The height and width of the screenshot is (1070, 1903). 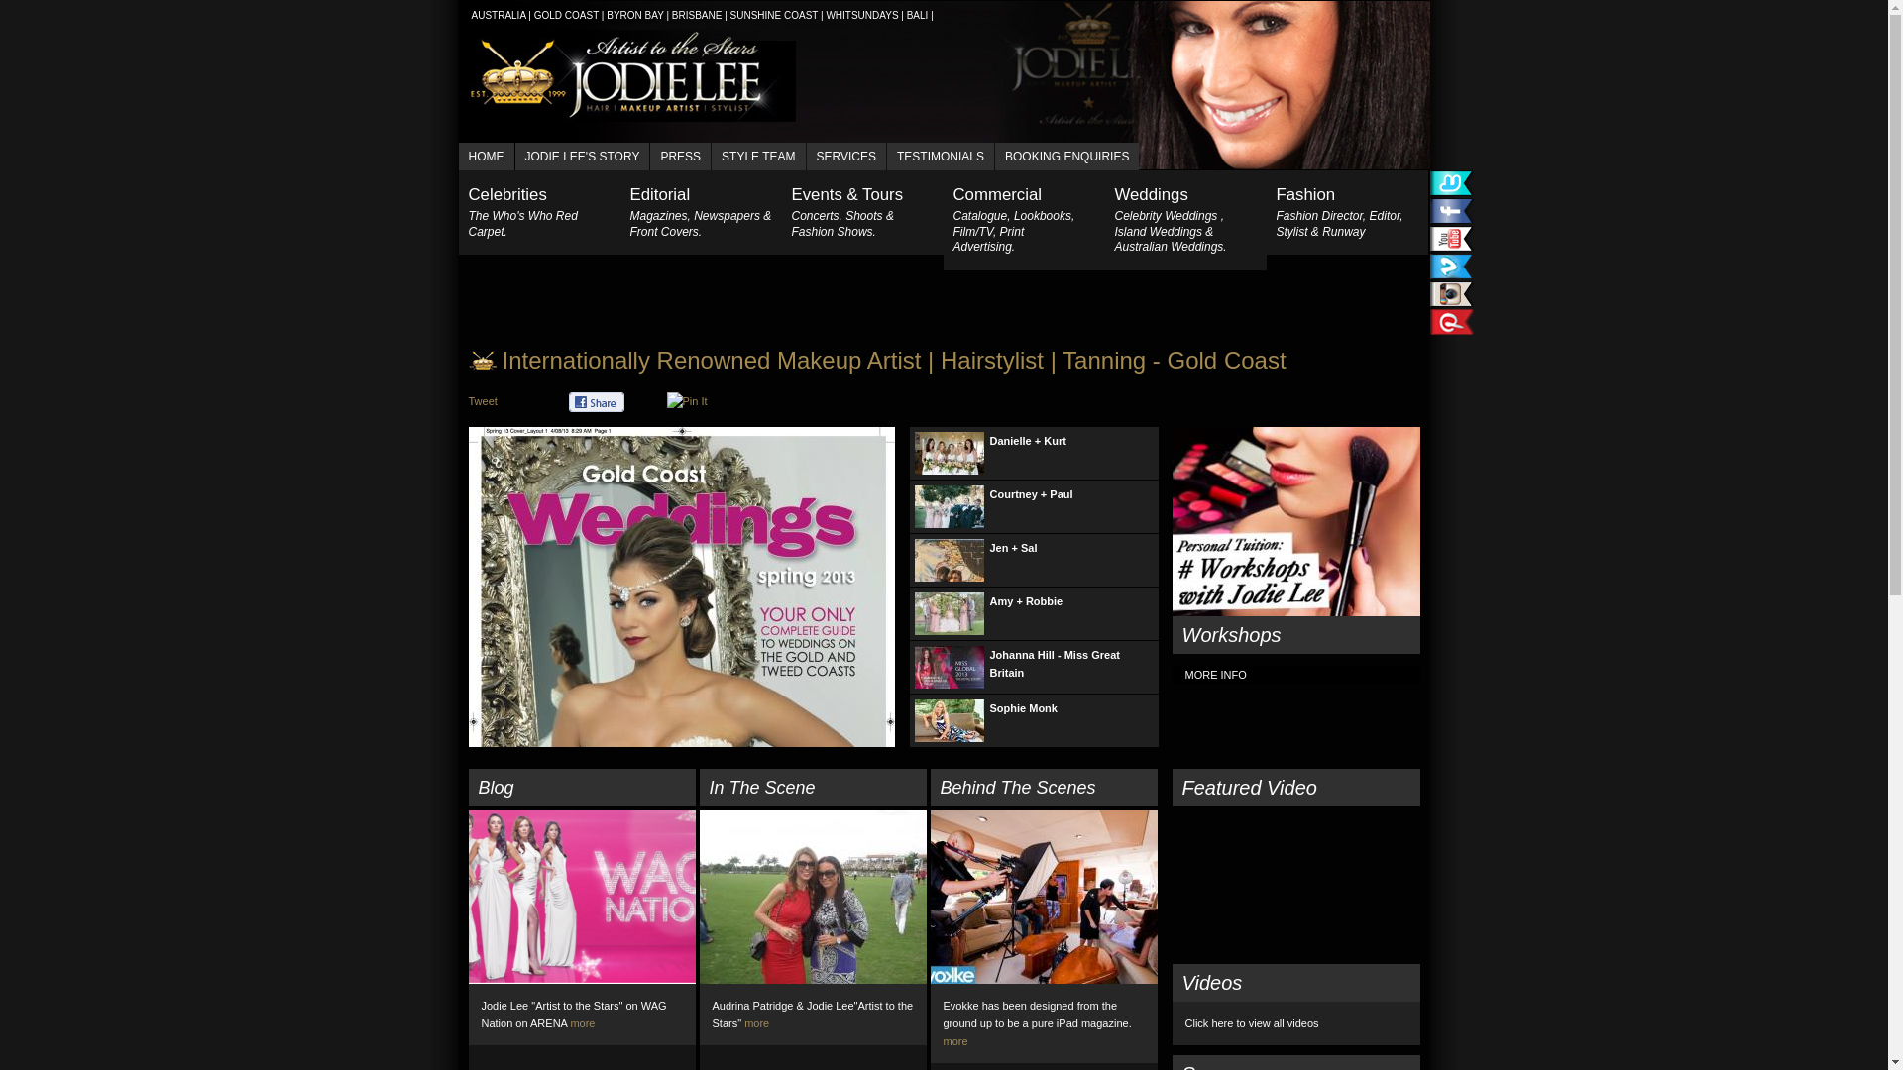 I want to click on In The Scene, so click(x=813, y=788).